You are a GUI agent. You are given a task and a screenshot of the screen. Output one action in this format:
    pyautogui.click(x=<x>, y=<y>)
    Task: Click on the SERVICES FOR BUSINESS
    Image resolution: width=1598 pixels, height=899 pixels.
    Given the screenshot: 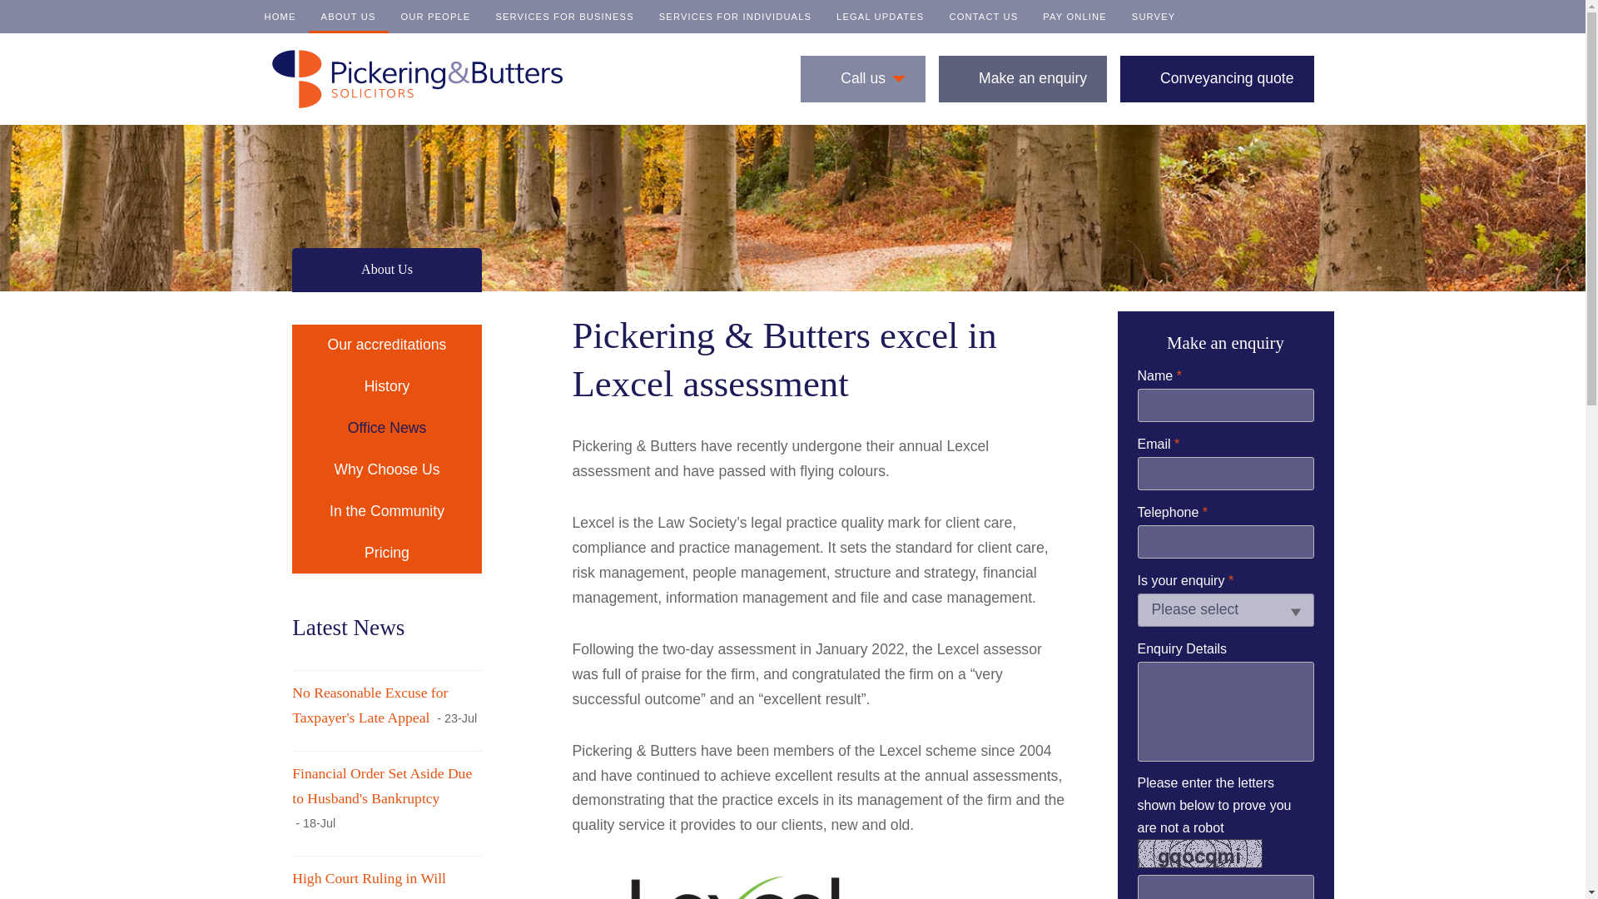 What is the action you would take?
    pyautogui.click(x=563, y=17)
    